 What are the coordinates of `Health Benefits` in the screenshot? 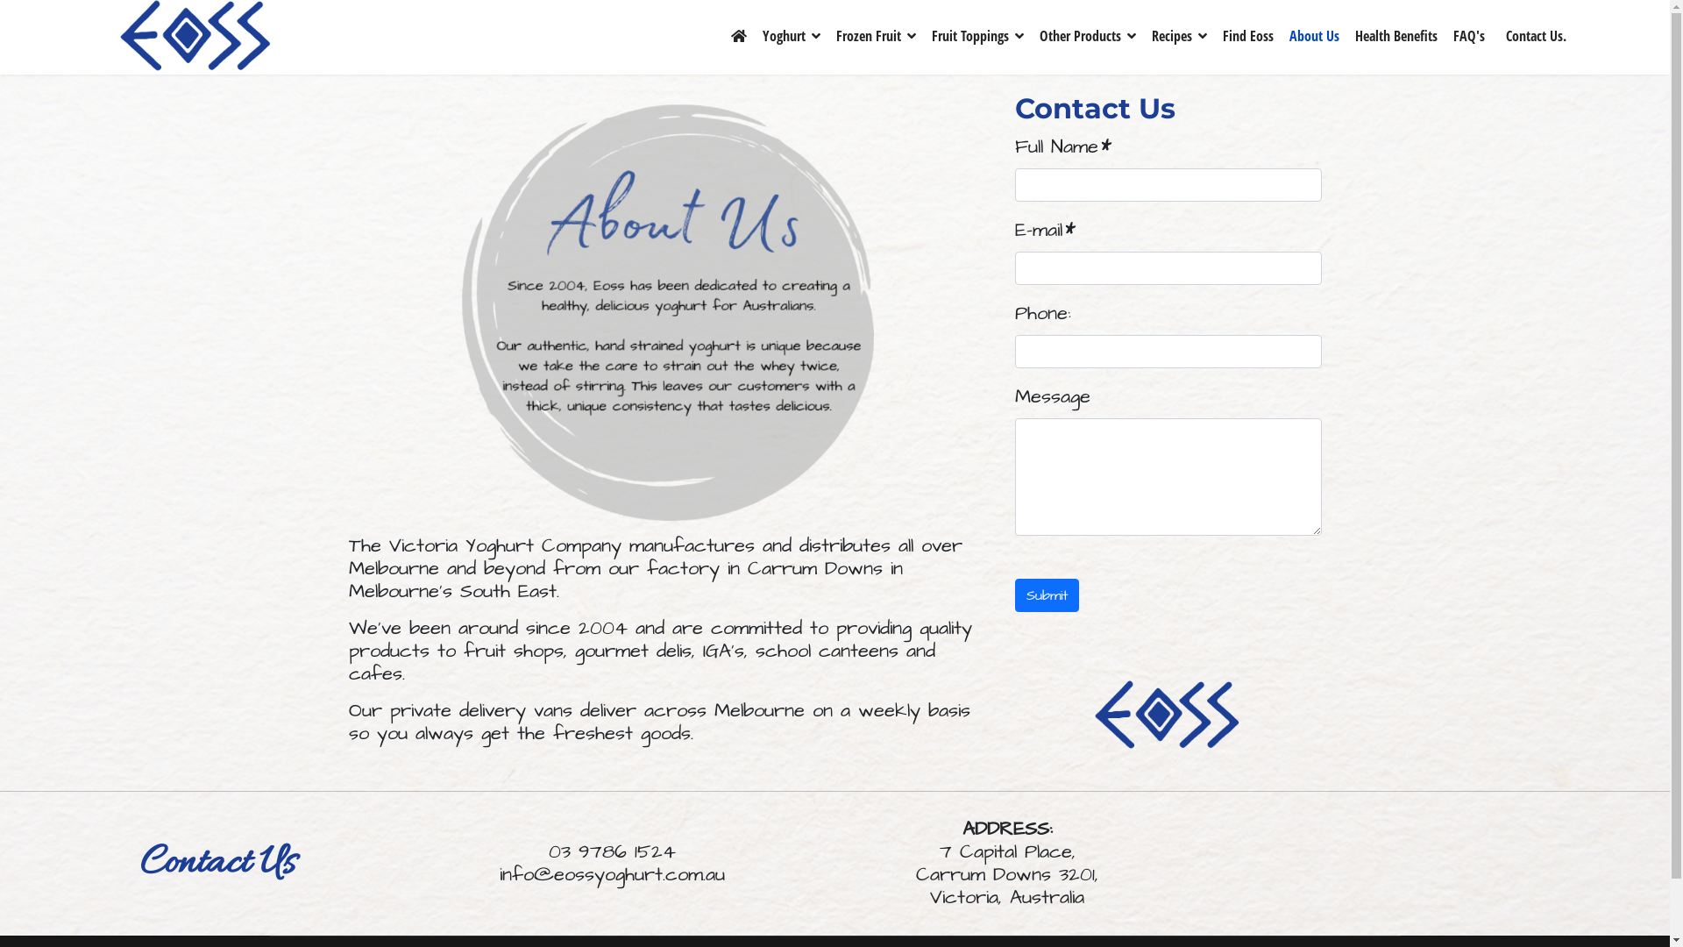 It's located at (1396, 35).